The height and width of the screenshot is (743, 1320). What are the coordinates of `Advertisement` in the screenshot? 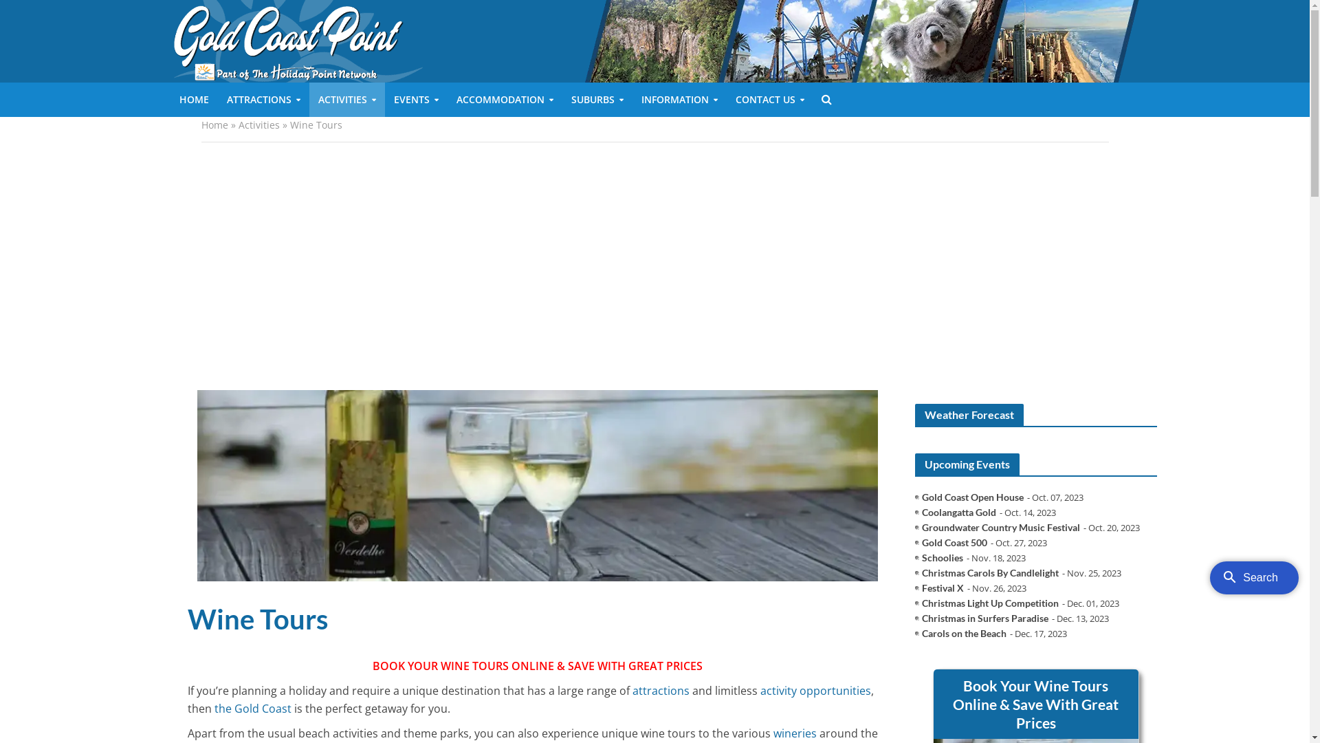 It's located at (654, 266).